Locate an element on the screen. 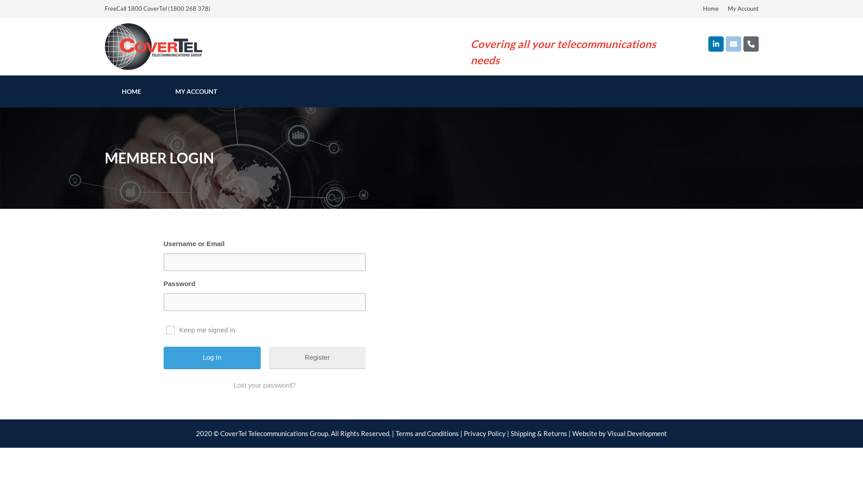  Privacy Policy is located at coordinates (485, 433).